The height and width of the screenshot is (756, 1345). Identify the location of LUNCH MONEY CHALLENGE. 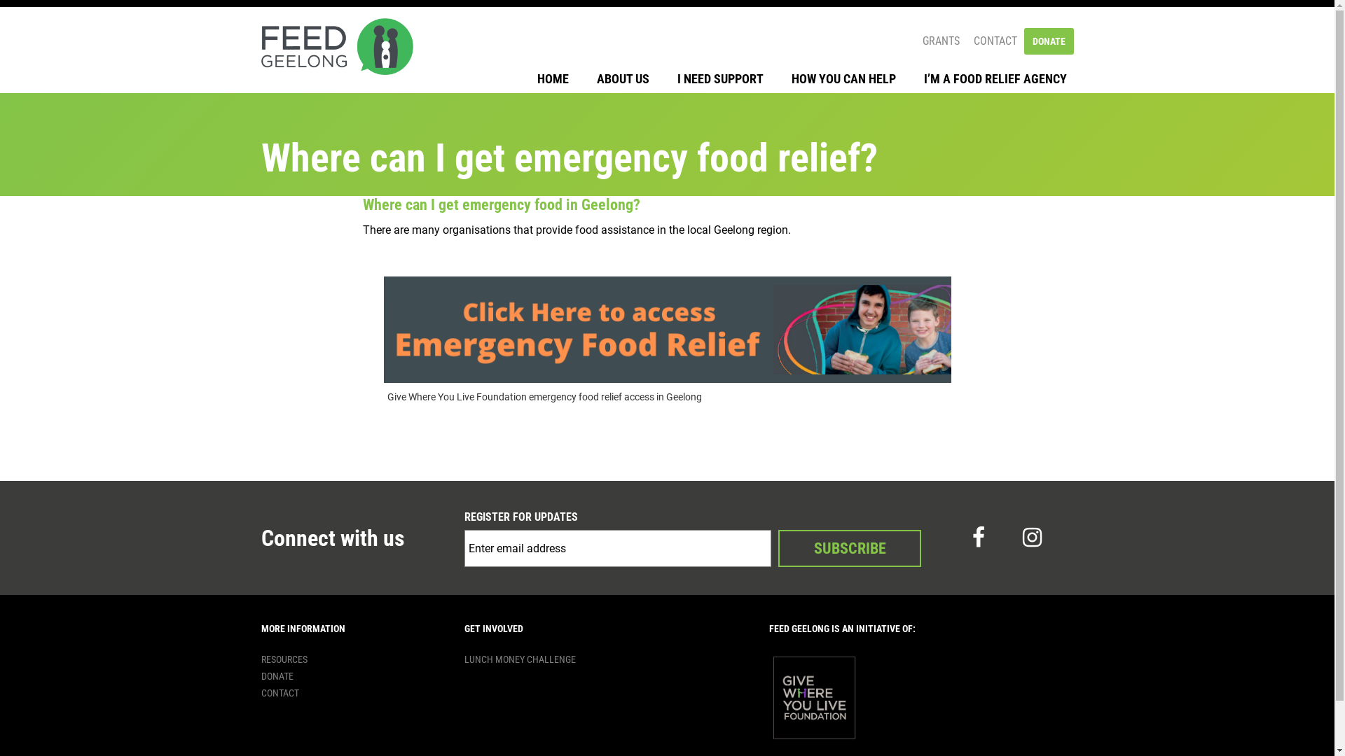
(520, 659).